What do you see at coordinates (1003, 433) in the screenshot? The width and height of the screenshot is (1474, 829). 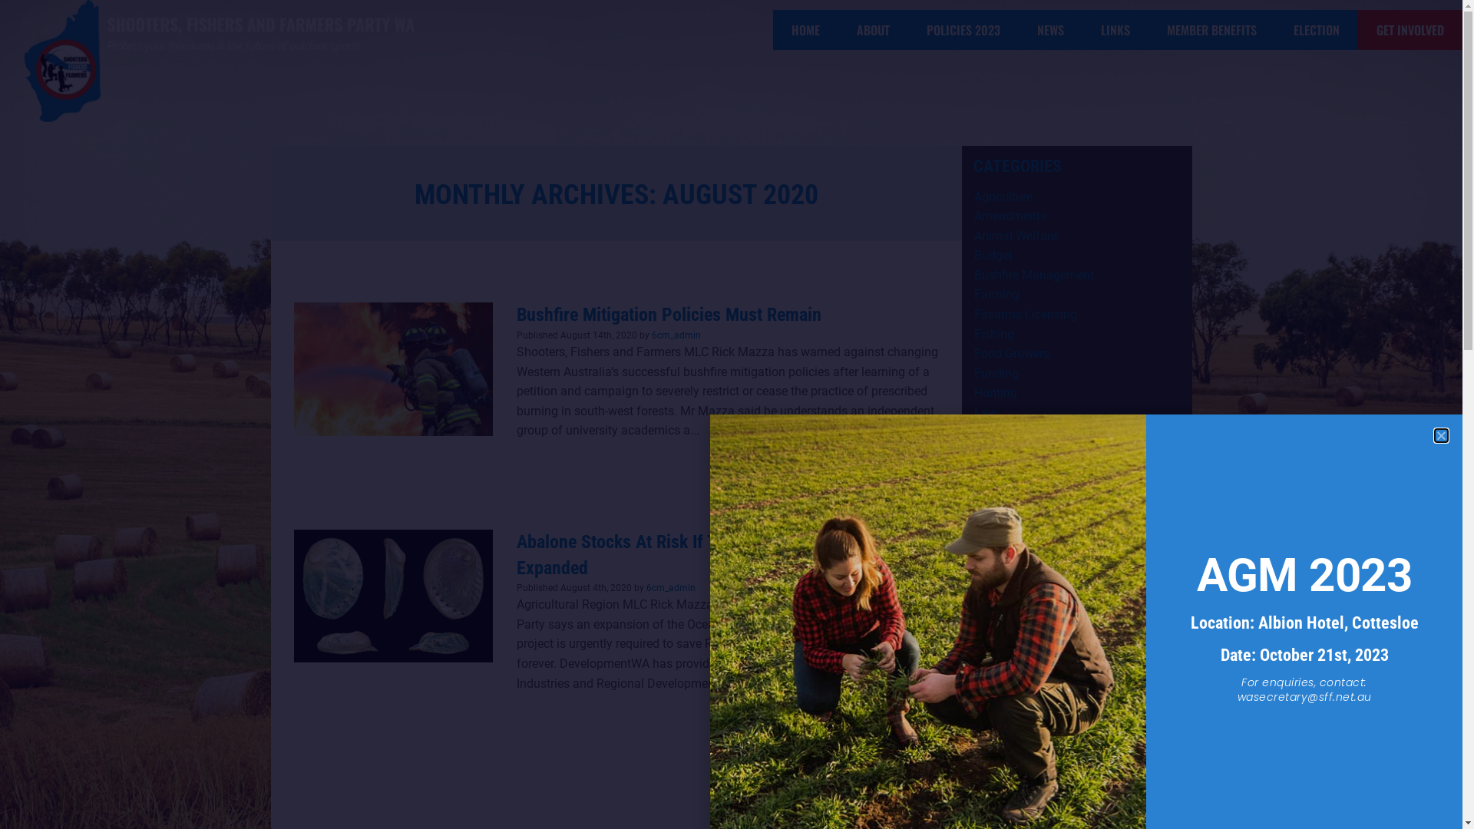 I see `Legislation` at bounding box center [1003, 433].